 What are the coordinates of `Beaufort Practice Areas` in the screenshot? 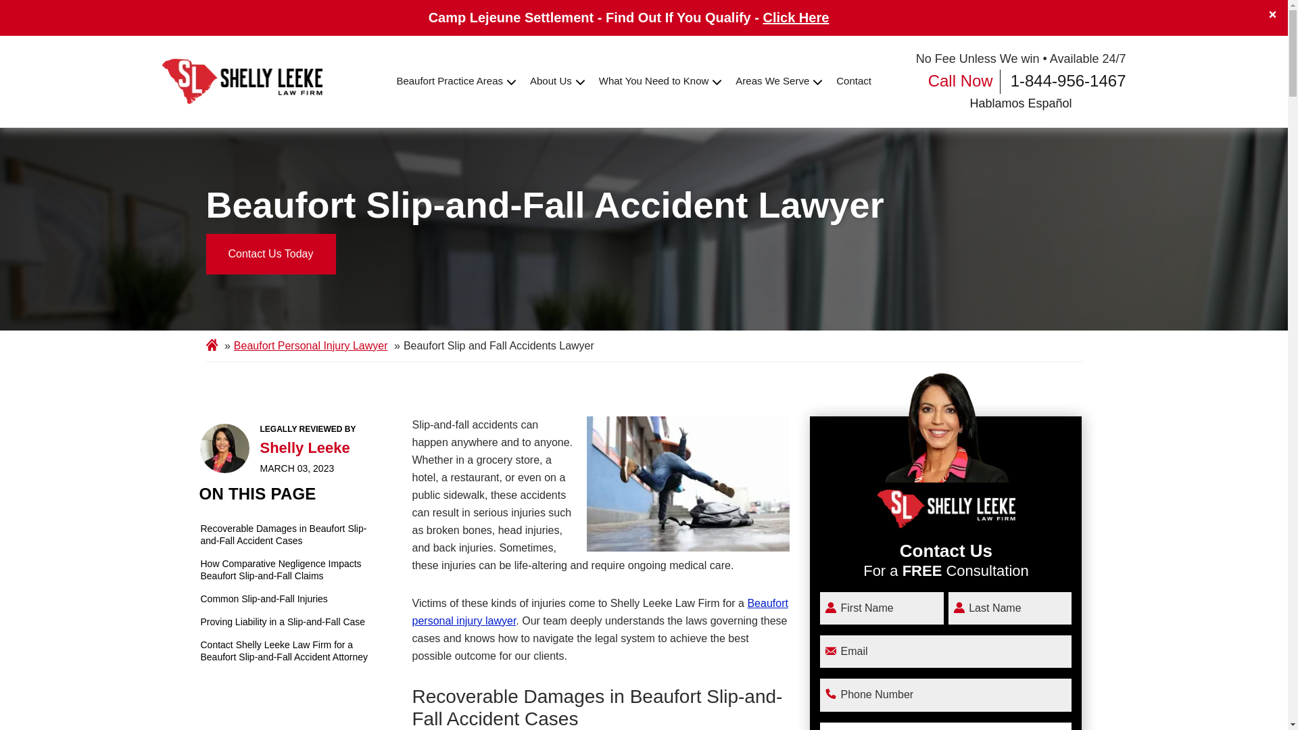 It's located at (450, 81).